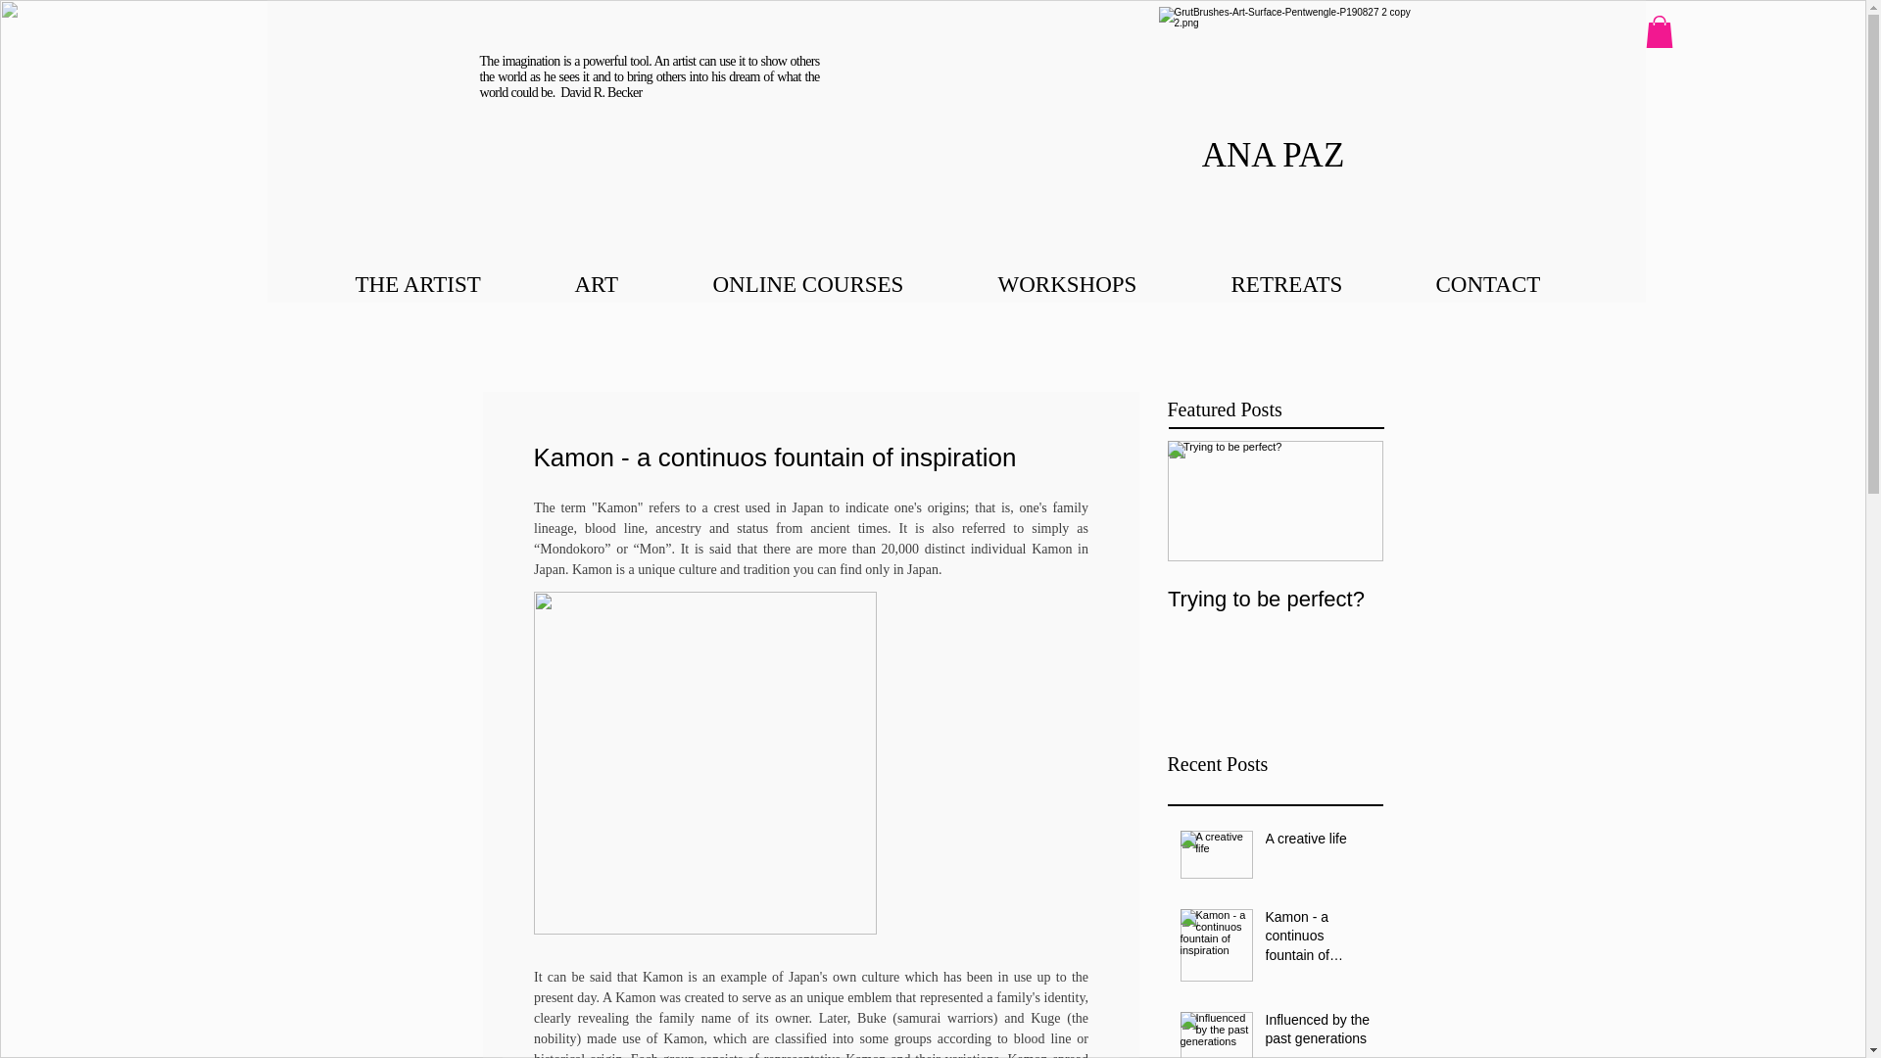 The height and width of the screenshot is (1058, 1881). I want to click on CONTACT, so click(1519, 284).